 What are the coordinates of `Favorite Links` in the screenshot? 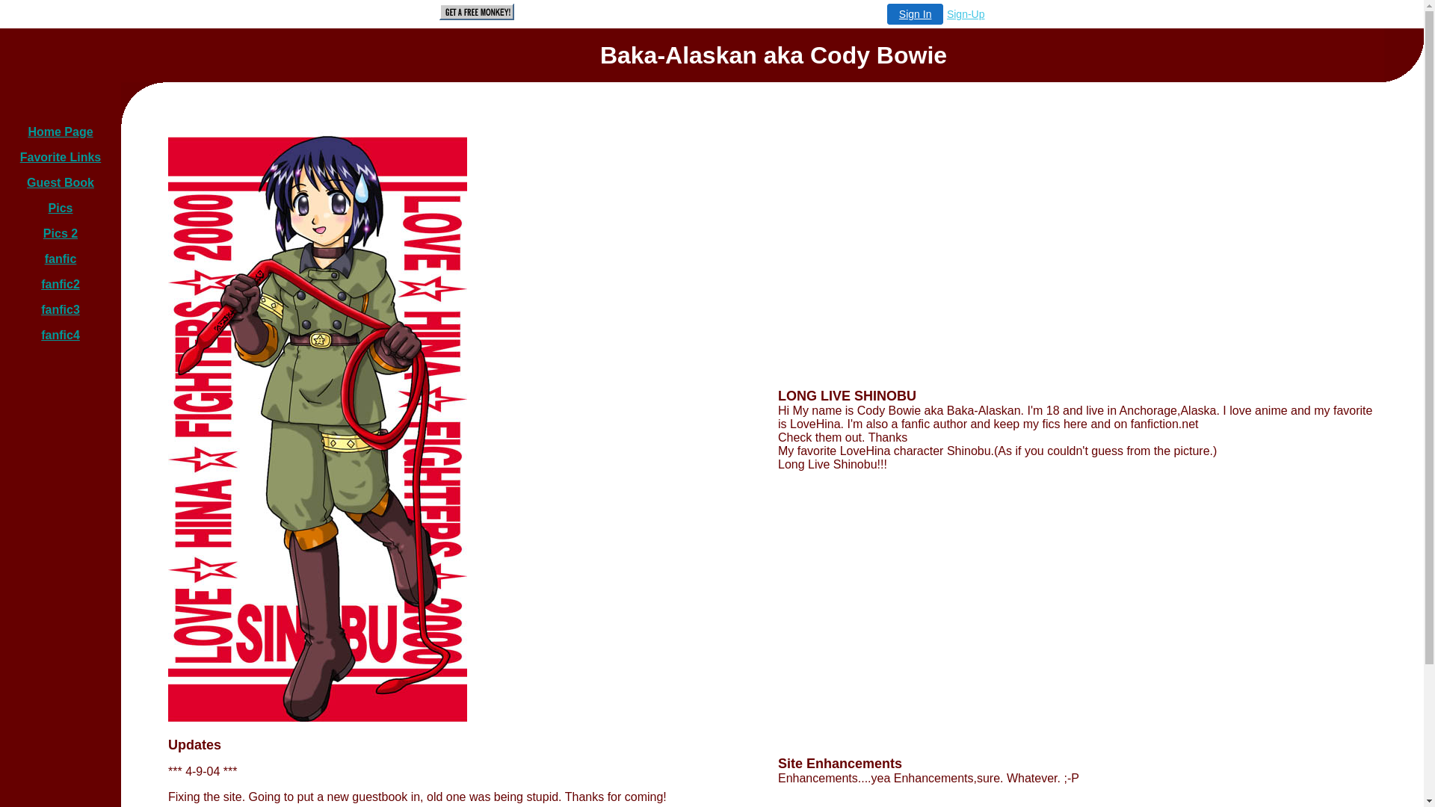 It's located at (61, 157).